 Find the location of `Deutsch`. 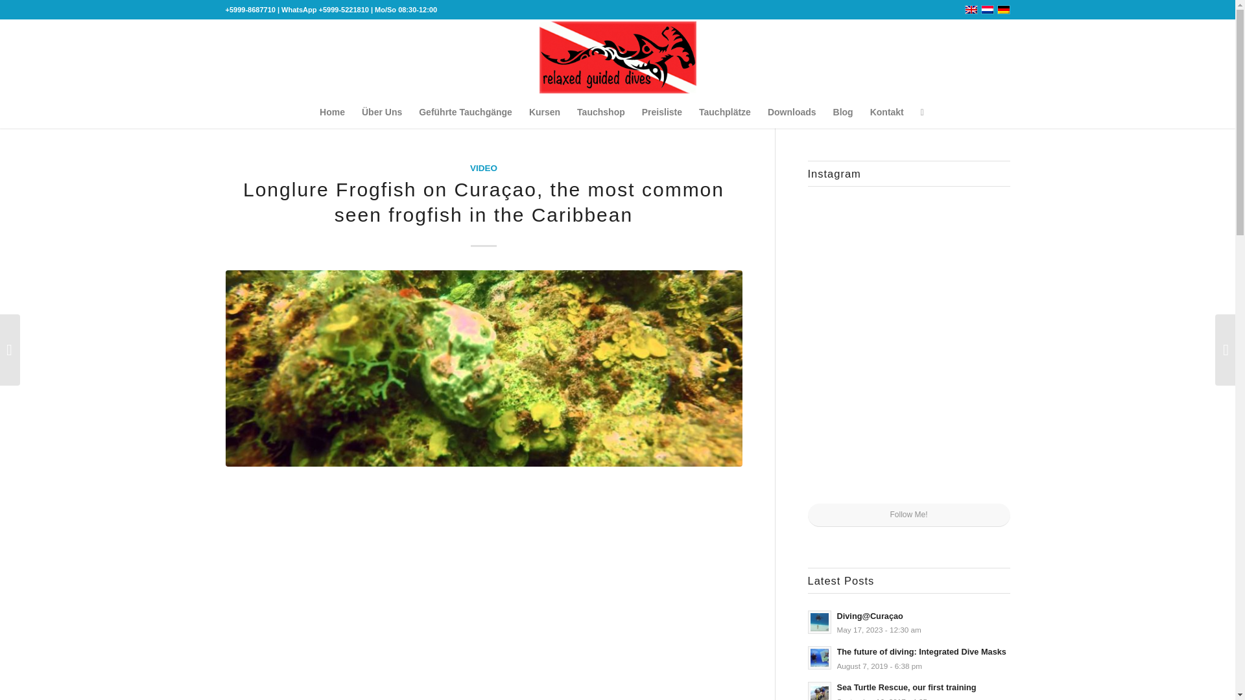

Deutsch is located at coordinates (1003, 9).